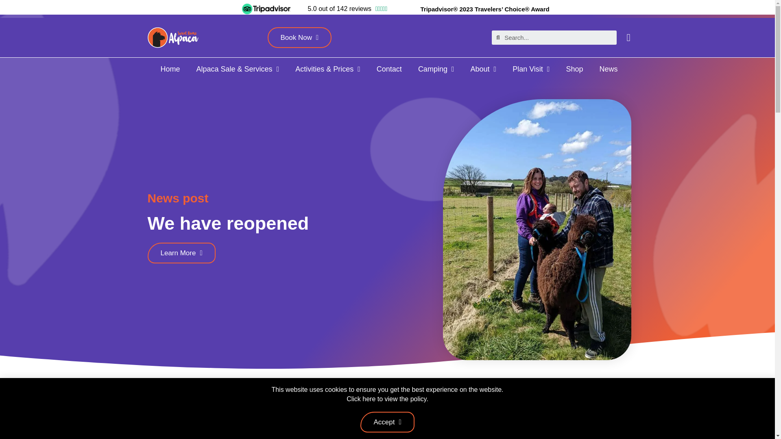 Image resolution: width=781 pixels, height=439 pixels. What do you see at coordinates (300, 37) in the screenshot?
I see `Book Now` at bounding box center [300, 37].